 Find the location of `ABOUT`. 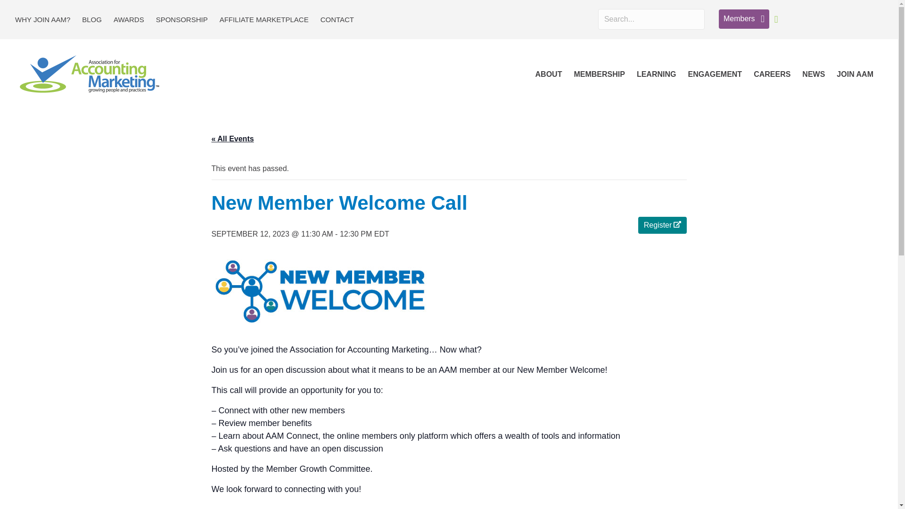

ABOUT is located at coordinates (549, 74).